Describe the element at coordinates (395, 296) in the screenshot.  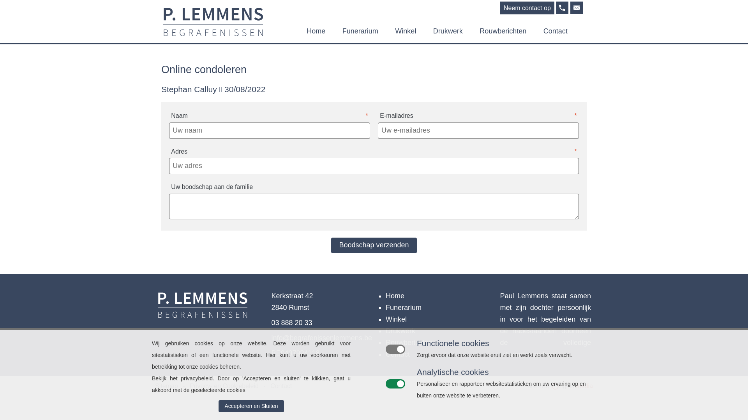
I see `Home` at that location.